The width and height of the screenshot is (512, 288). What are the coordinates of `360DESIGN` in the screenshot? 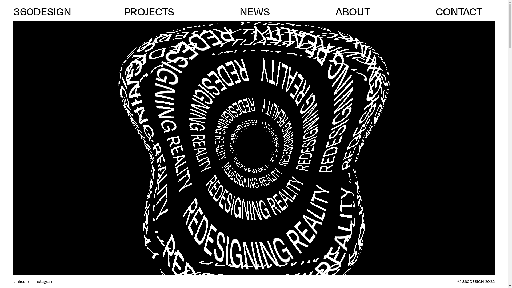 It's located at (42, 12).